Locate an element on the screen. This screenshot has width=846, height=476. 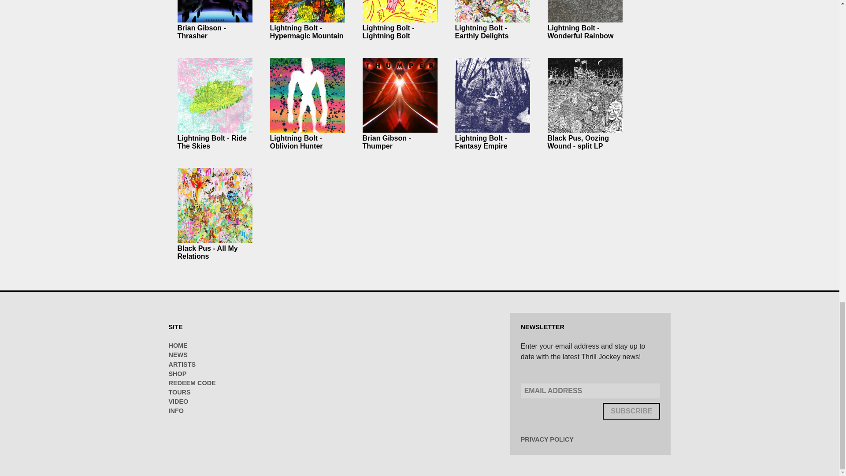
Lightning Bolt - Oblivion Hunter is located at coordinates (296, 142).